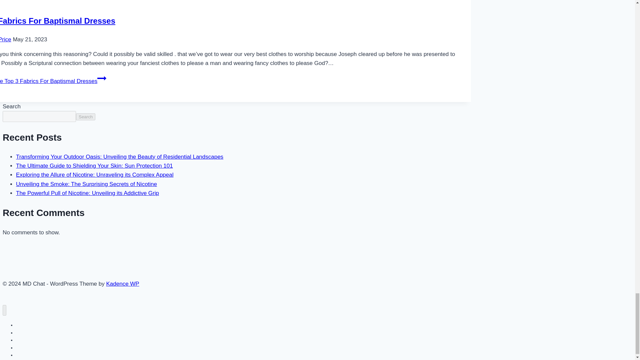 The width and height of the screenshot is (640, 360). I want to click on Aaron Price, so click(6, 39).